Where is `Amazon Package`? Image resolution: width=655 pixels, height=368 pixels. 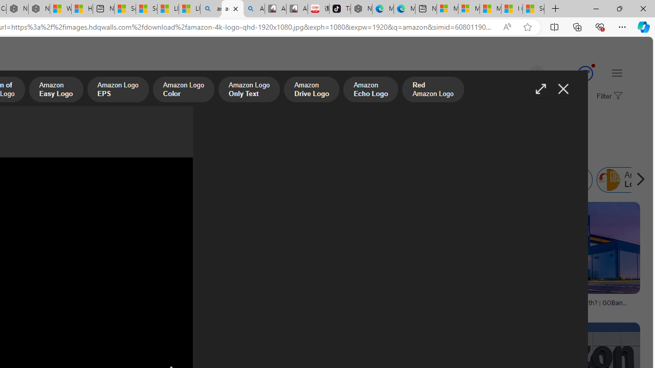 Amazon Package is located at coordinates (533, 180).